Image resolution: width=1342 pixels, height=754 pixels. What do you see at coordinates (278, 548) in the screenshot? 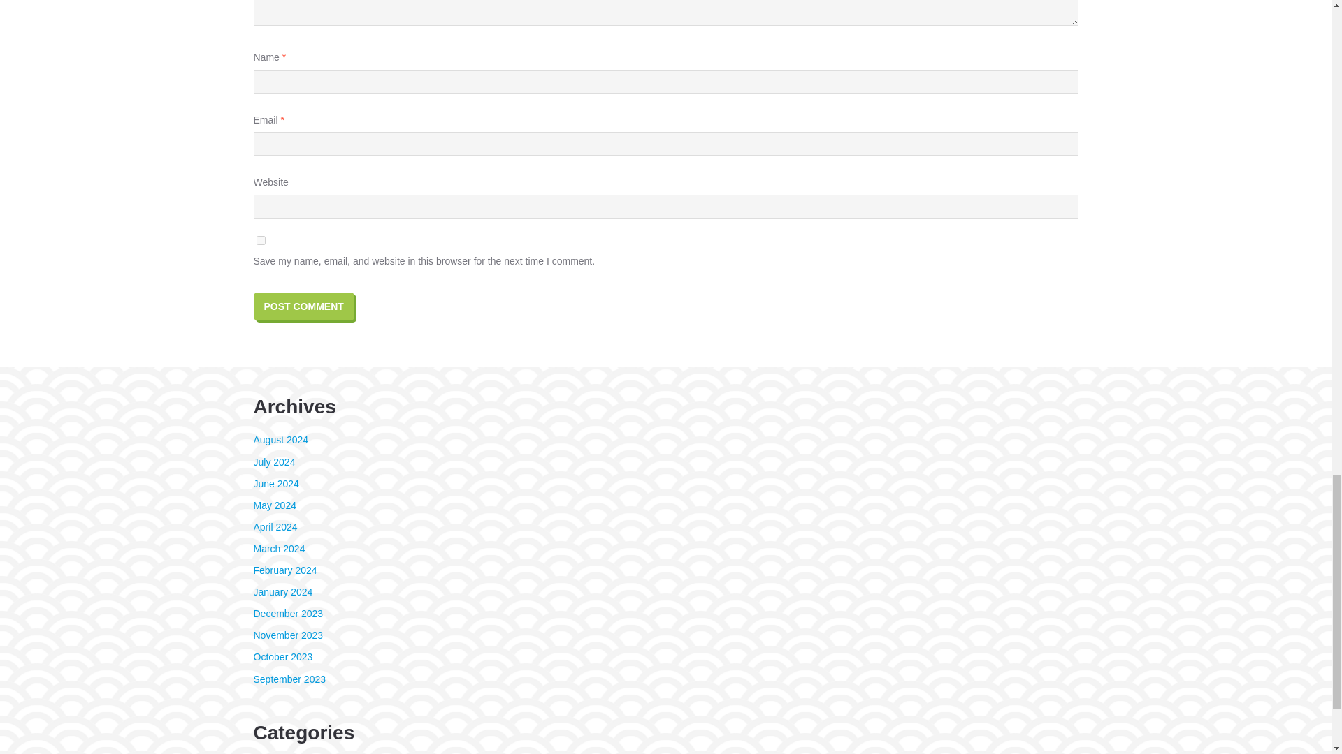
I see `March 2024` at bounding box center [278, 548].